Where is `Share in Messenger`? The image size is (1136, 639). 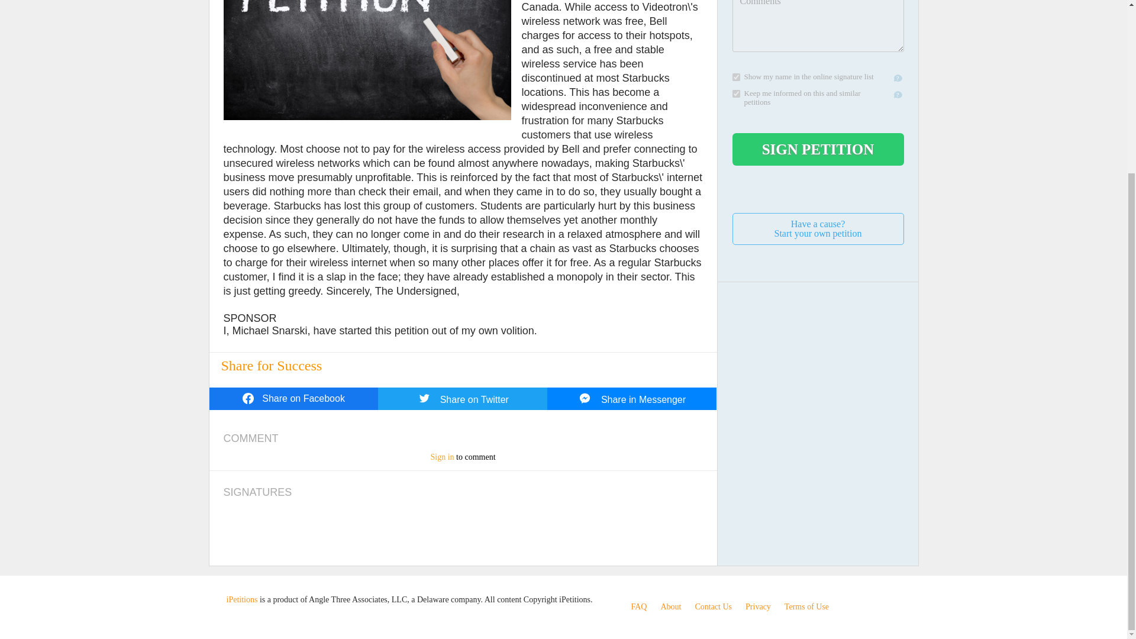
Share in Messenger is located at coordinates (807, 606).